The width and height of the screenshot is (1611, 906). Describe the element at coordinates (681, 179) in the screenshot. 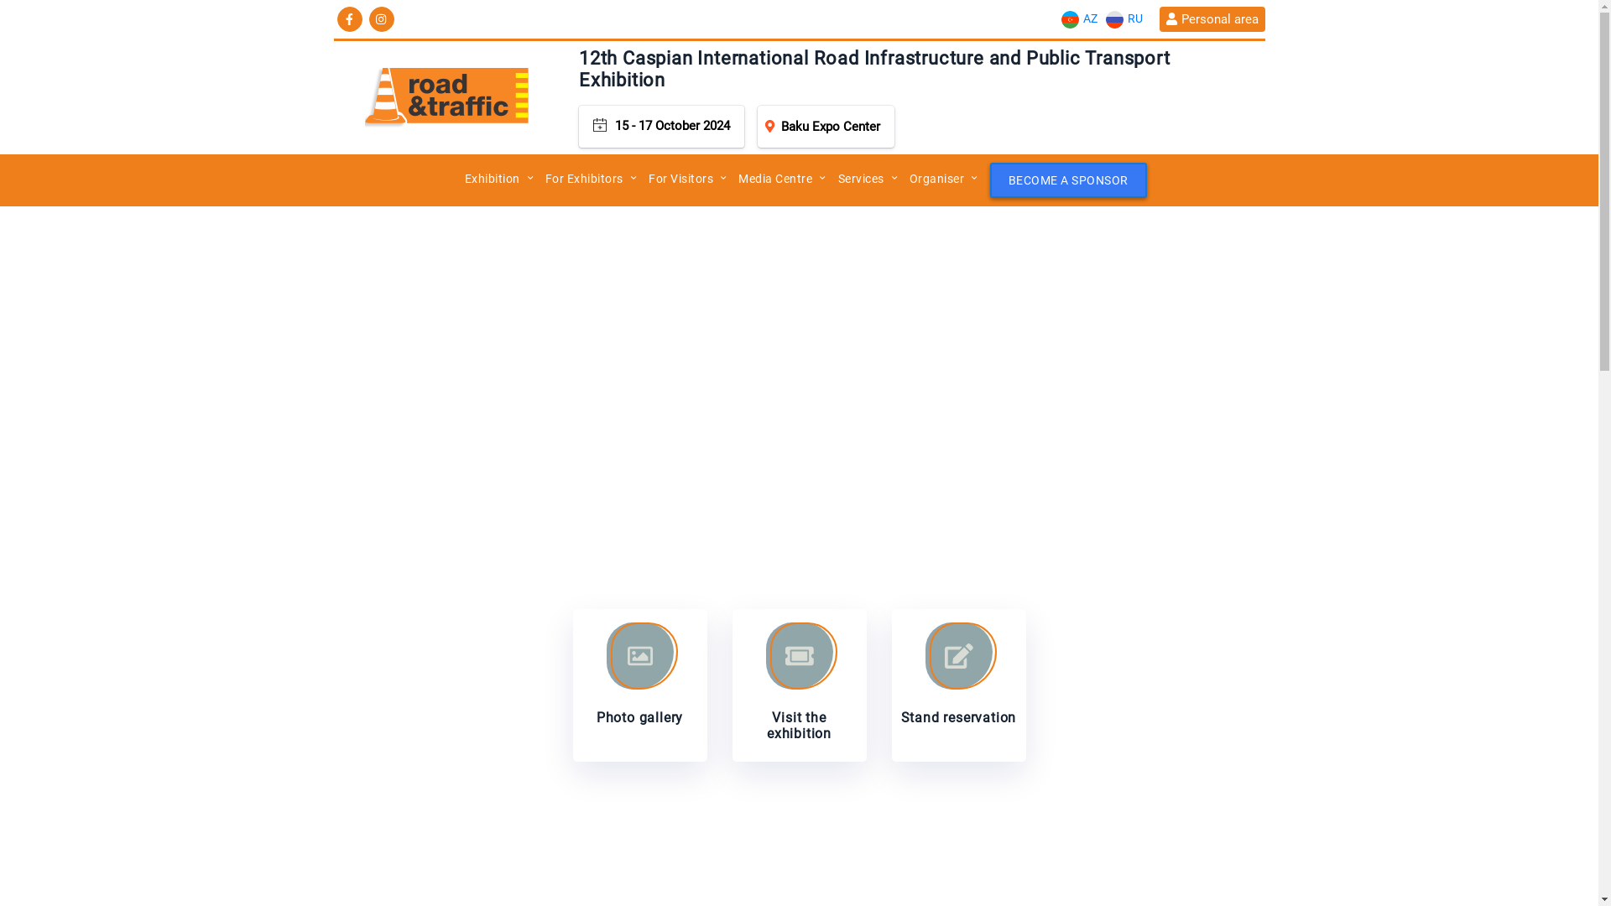

I see `For Visitors` at that location.